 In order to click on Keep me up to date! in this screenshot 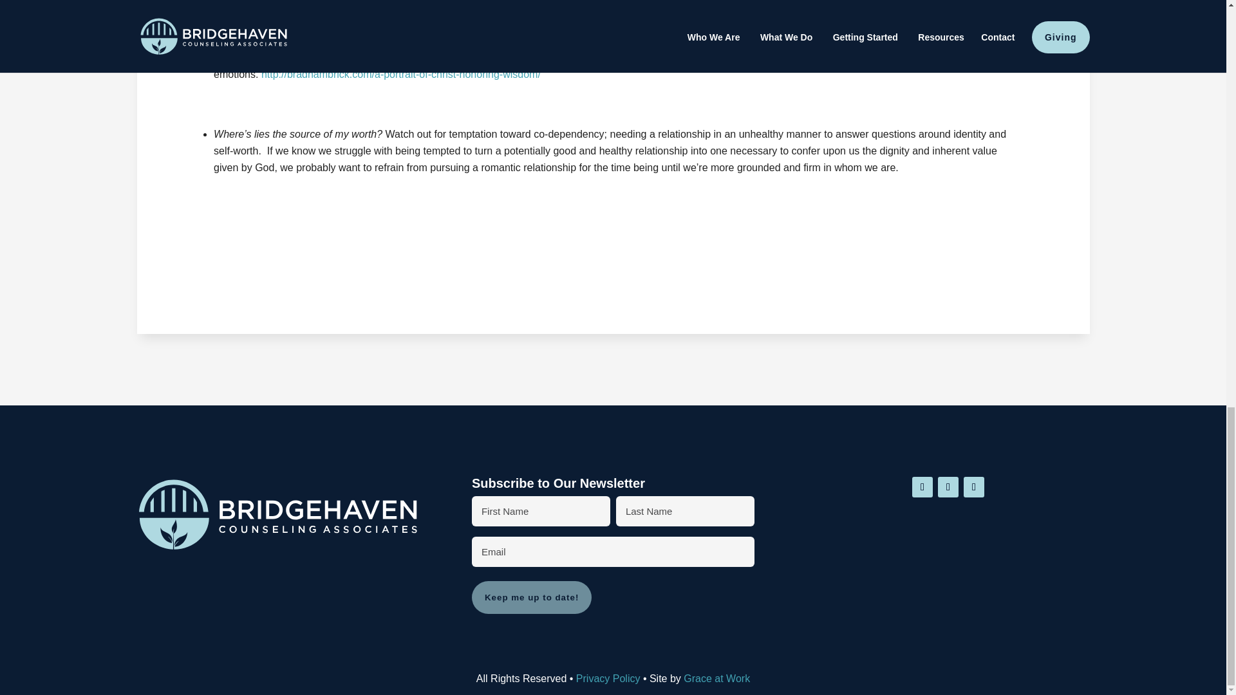, I will do `click(532, 597)`.